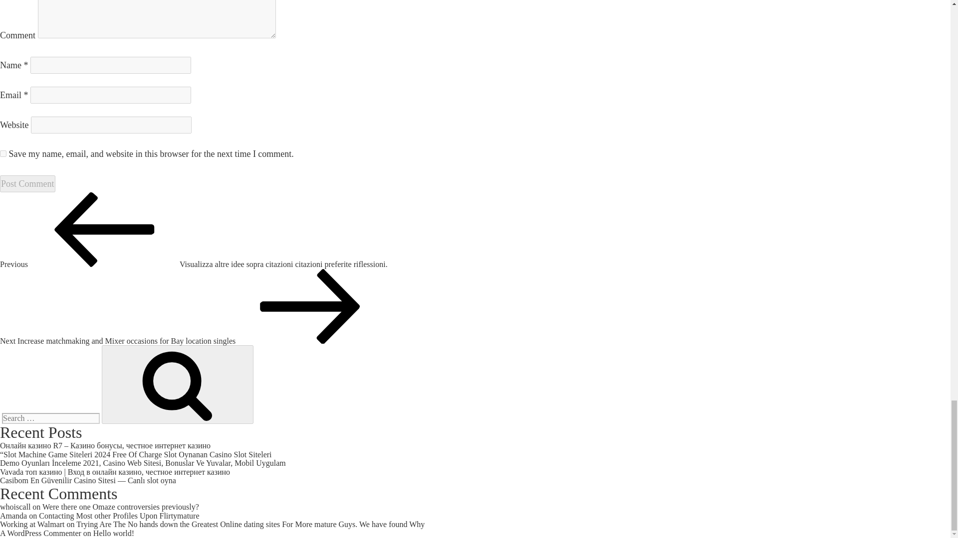 This screenshot has height=538, width=958. Describe the element at coordinates (119, 516) in the screenshot. I see `Contacting Most other Profiles Upon Flirtymature` at that location.